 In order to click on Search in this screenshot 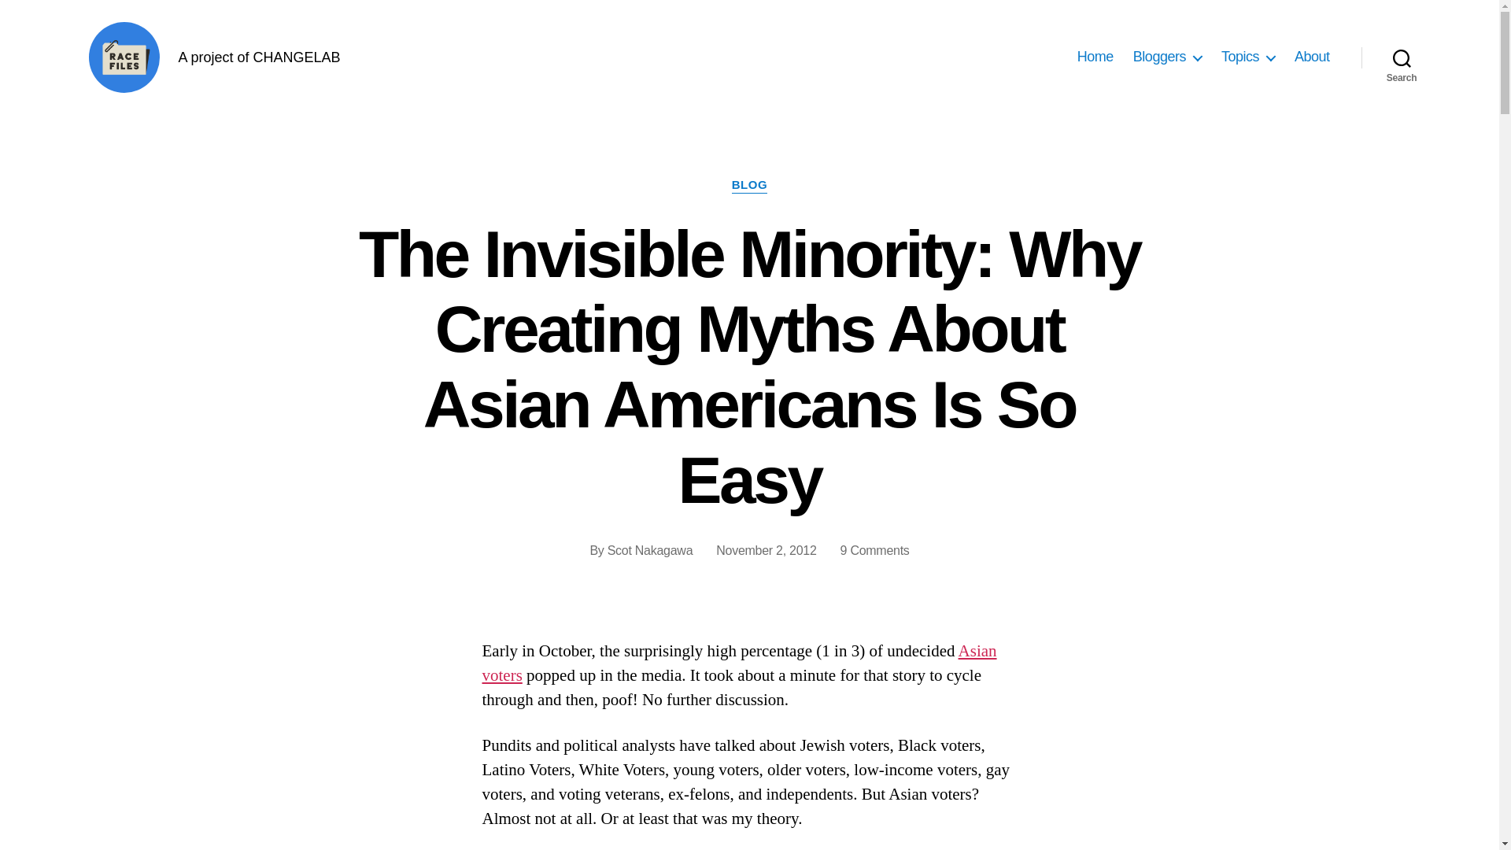, I will do `click(1402, 57)`.